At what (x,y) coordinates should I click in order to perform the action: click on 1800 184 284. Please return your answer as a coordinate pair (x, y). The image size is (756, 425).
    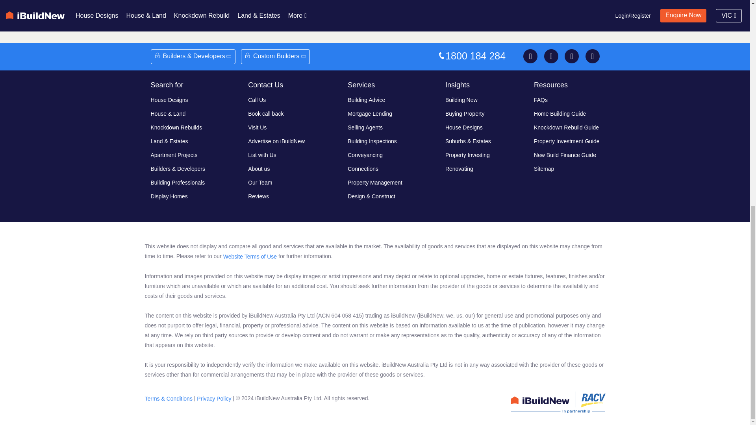
    Looking at the image, I should click on (478, 56).